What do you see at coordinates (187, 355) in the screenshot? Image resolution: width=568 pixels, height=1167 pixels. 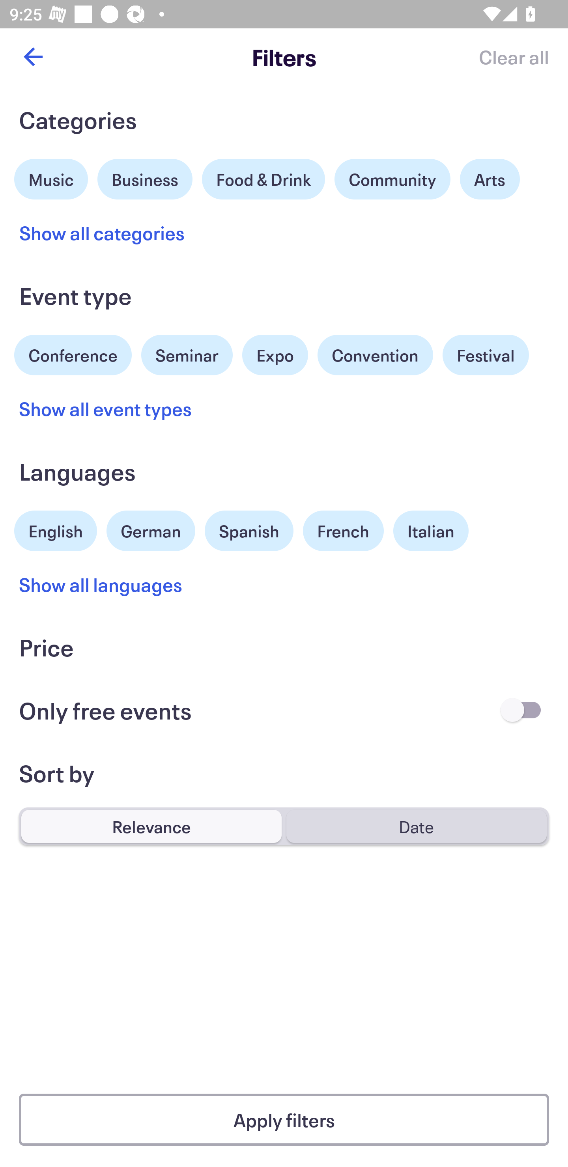 I see `Seminar` at bounding box center [187, 355].